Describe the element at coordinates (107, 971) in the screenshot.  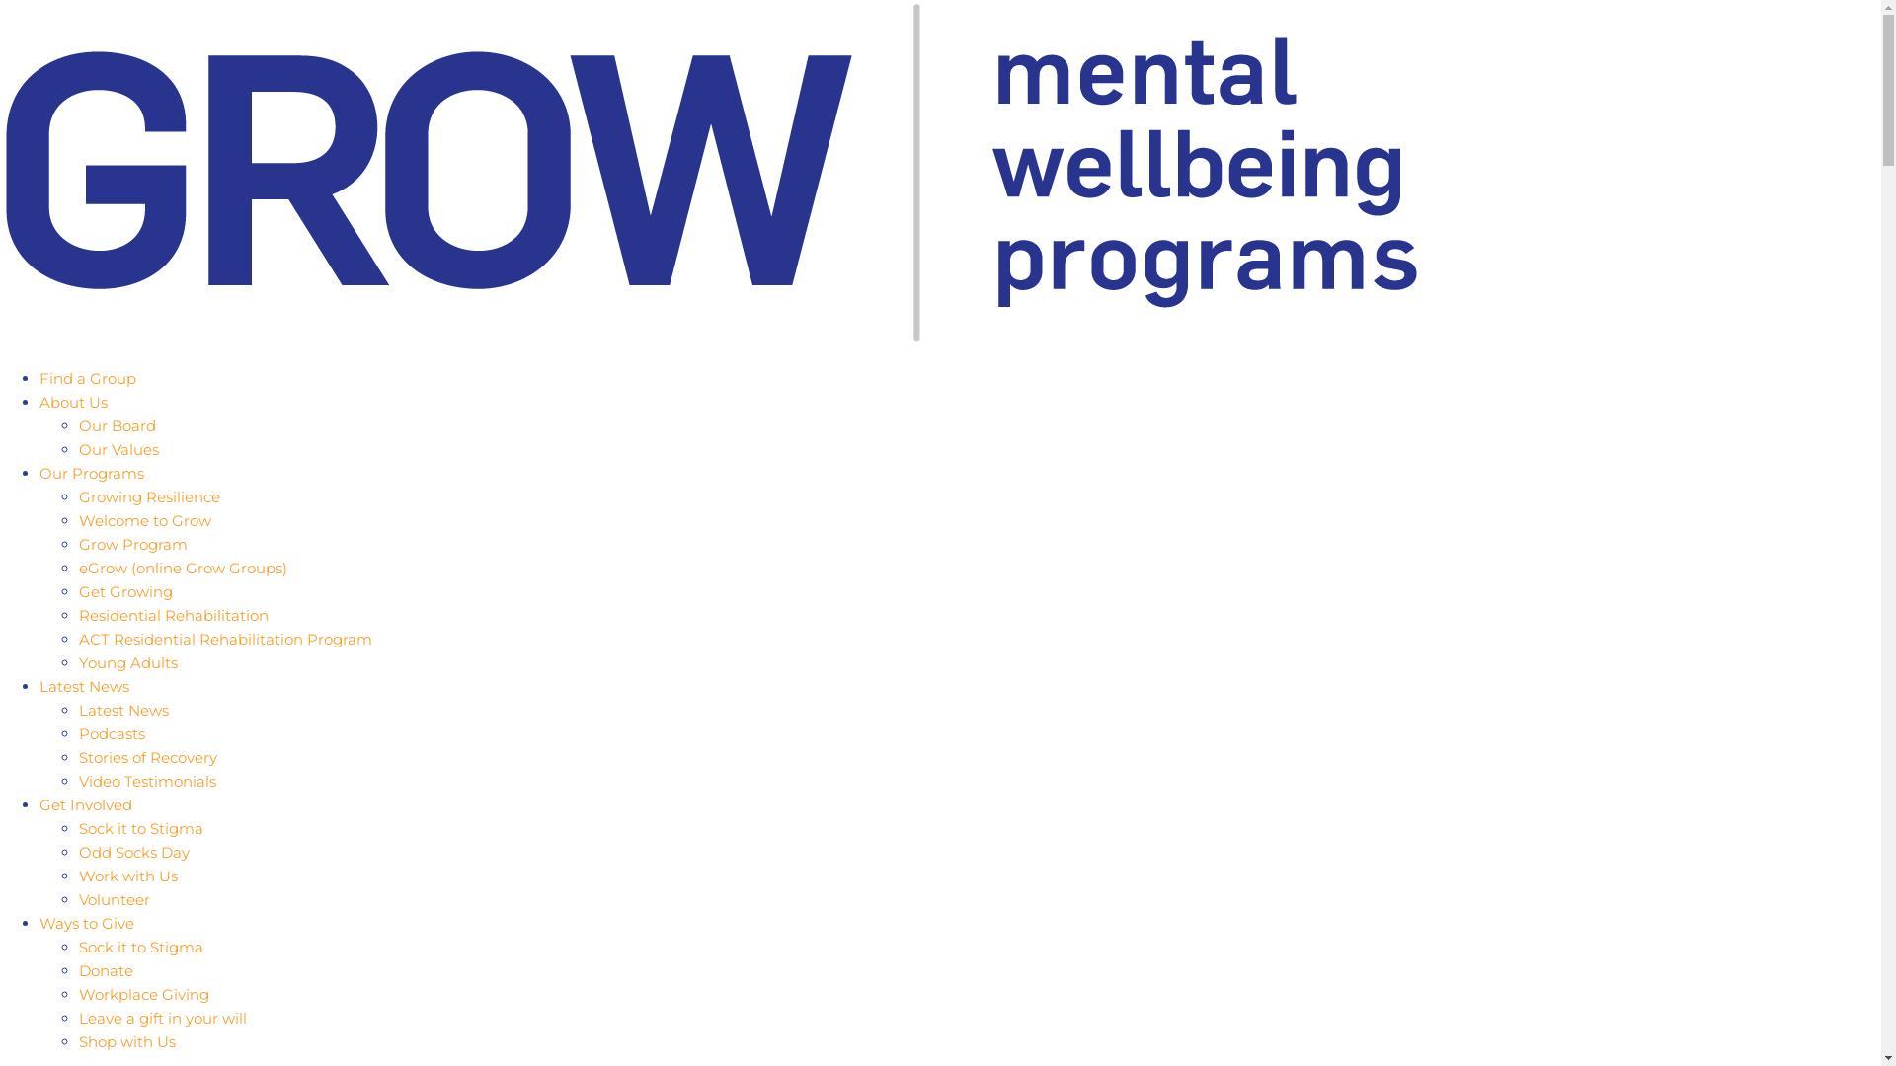
I see `Donate` at that location.